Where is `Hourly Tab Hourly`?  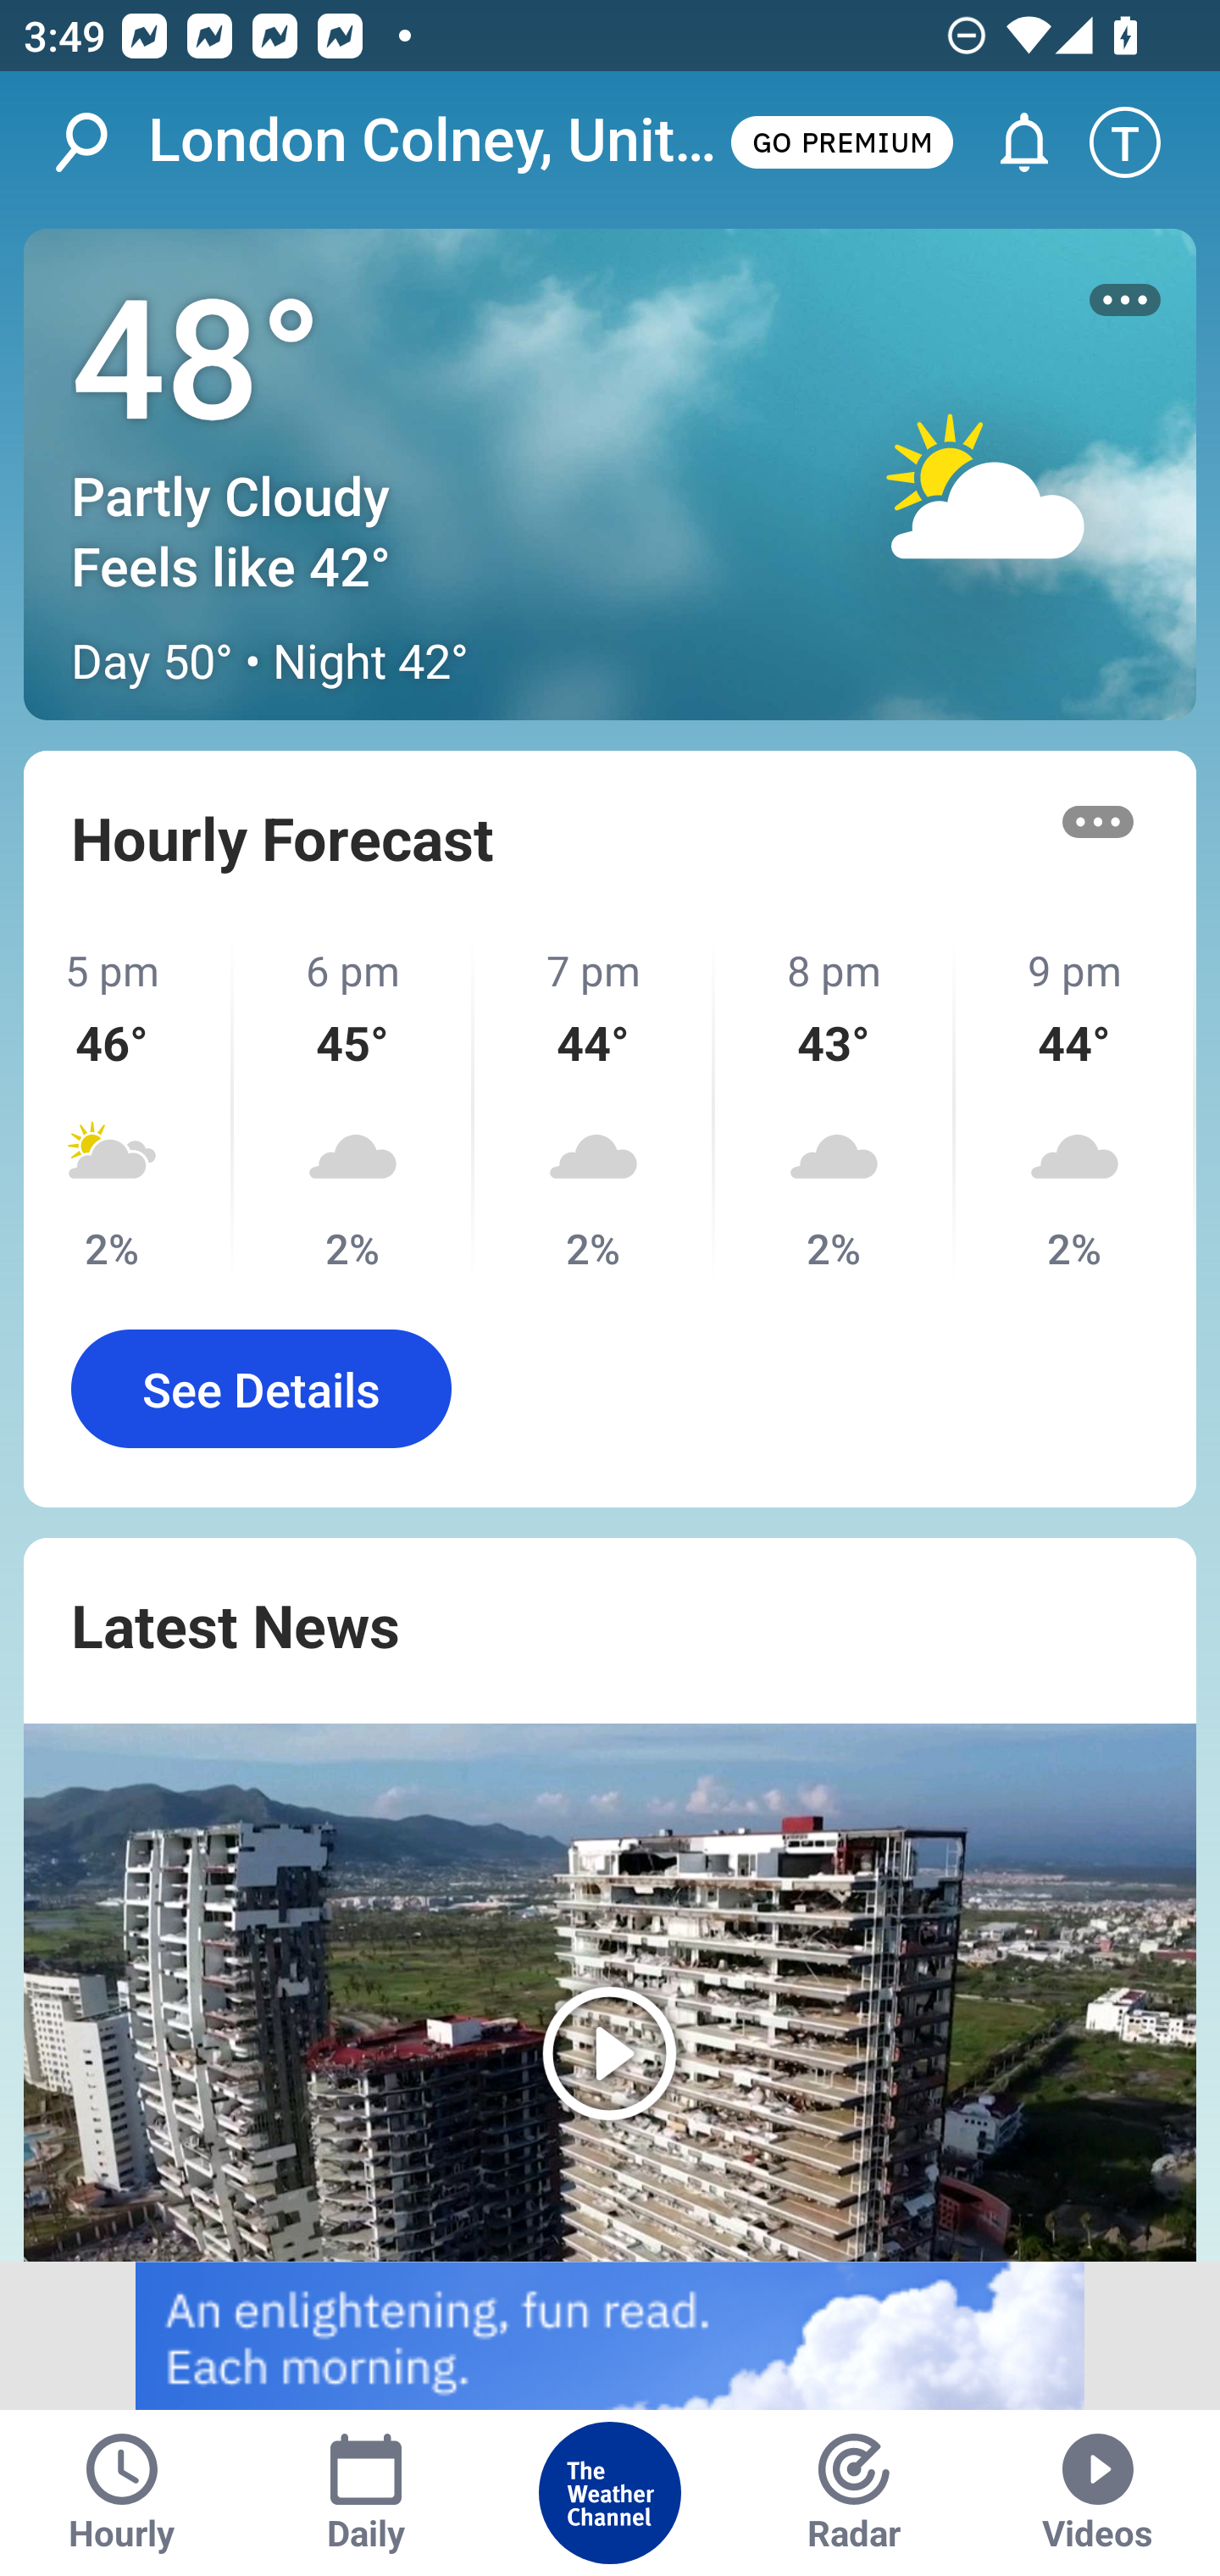
Hourly Tab Hourly is located at coordinates (122, 2493).